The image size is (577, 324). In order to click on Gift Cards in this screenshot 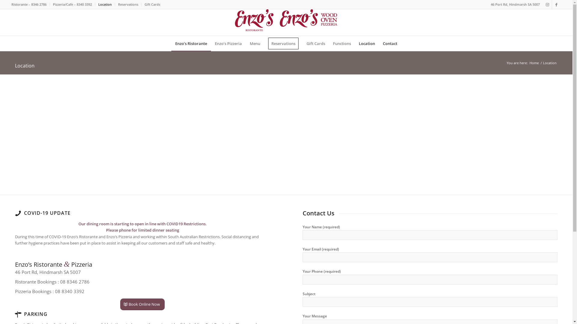, I will do `click(316, 43)`.